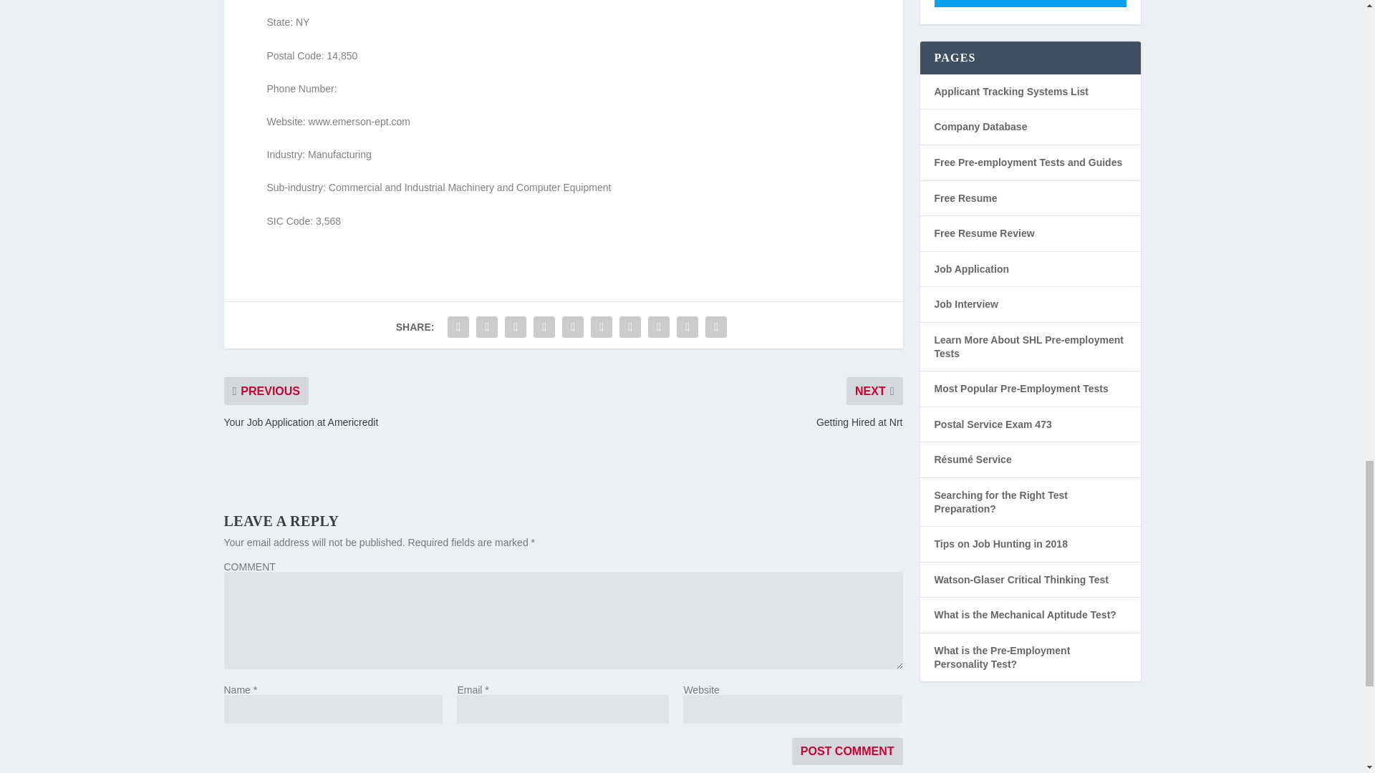  Describe the element at coordinates (847, 752) in the screenshot. I see `Post Comment` at that location.